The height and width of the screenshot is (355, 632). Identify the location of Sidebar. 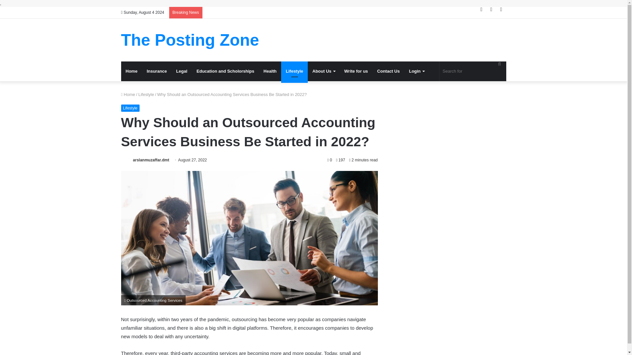
(501, 9).